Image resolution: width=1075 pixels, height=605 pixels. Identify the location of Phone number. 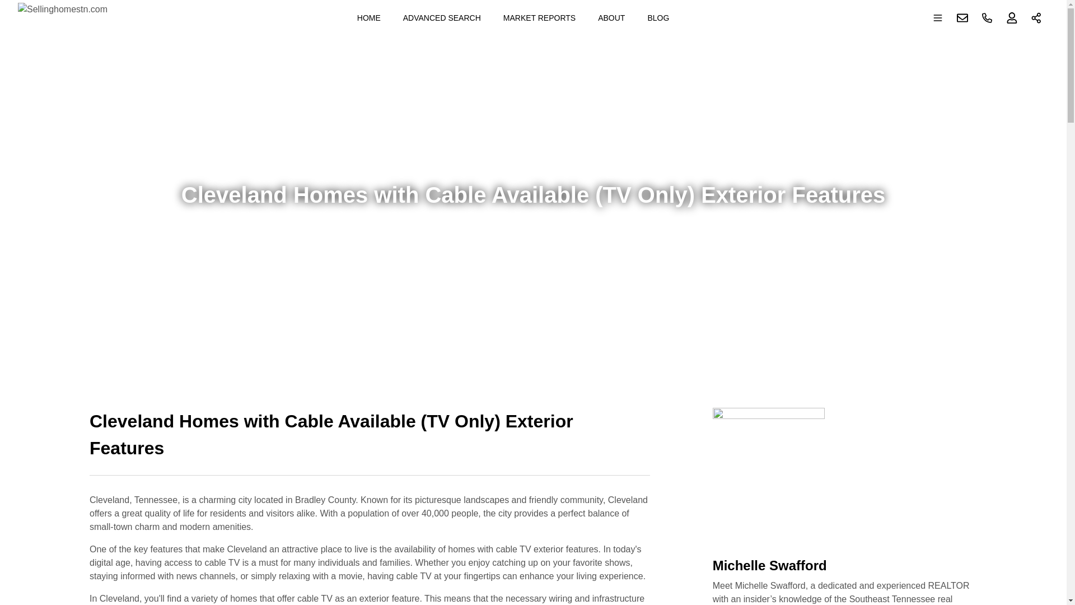
(987, 18).